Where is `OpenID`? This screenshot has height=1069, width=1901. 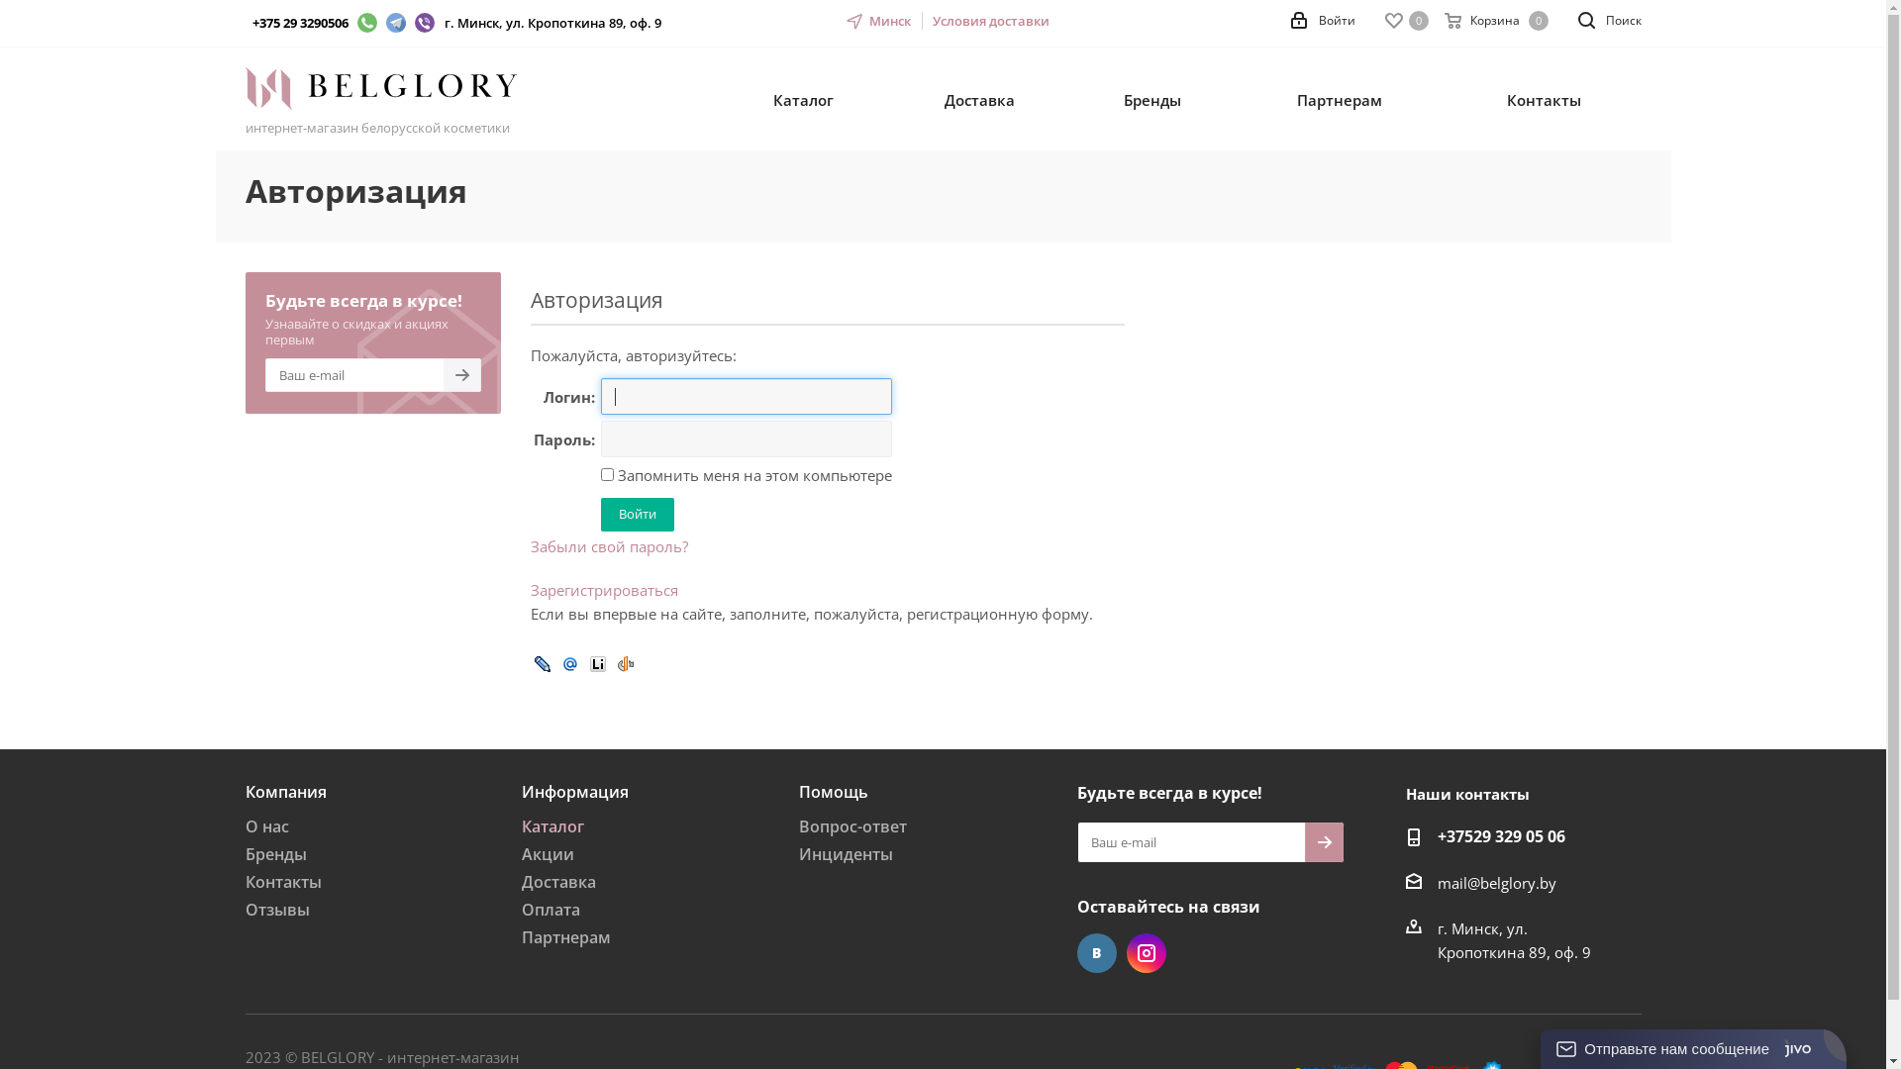 OpenID is located at coordinates (625, 663).